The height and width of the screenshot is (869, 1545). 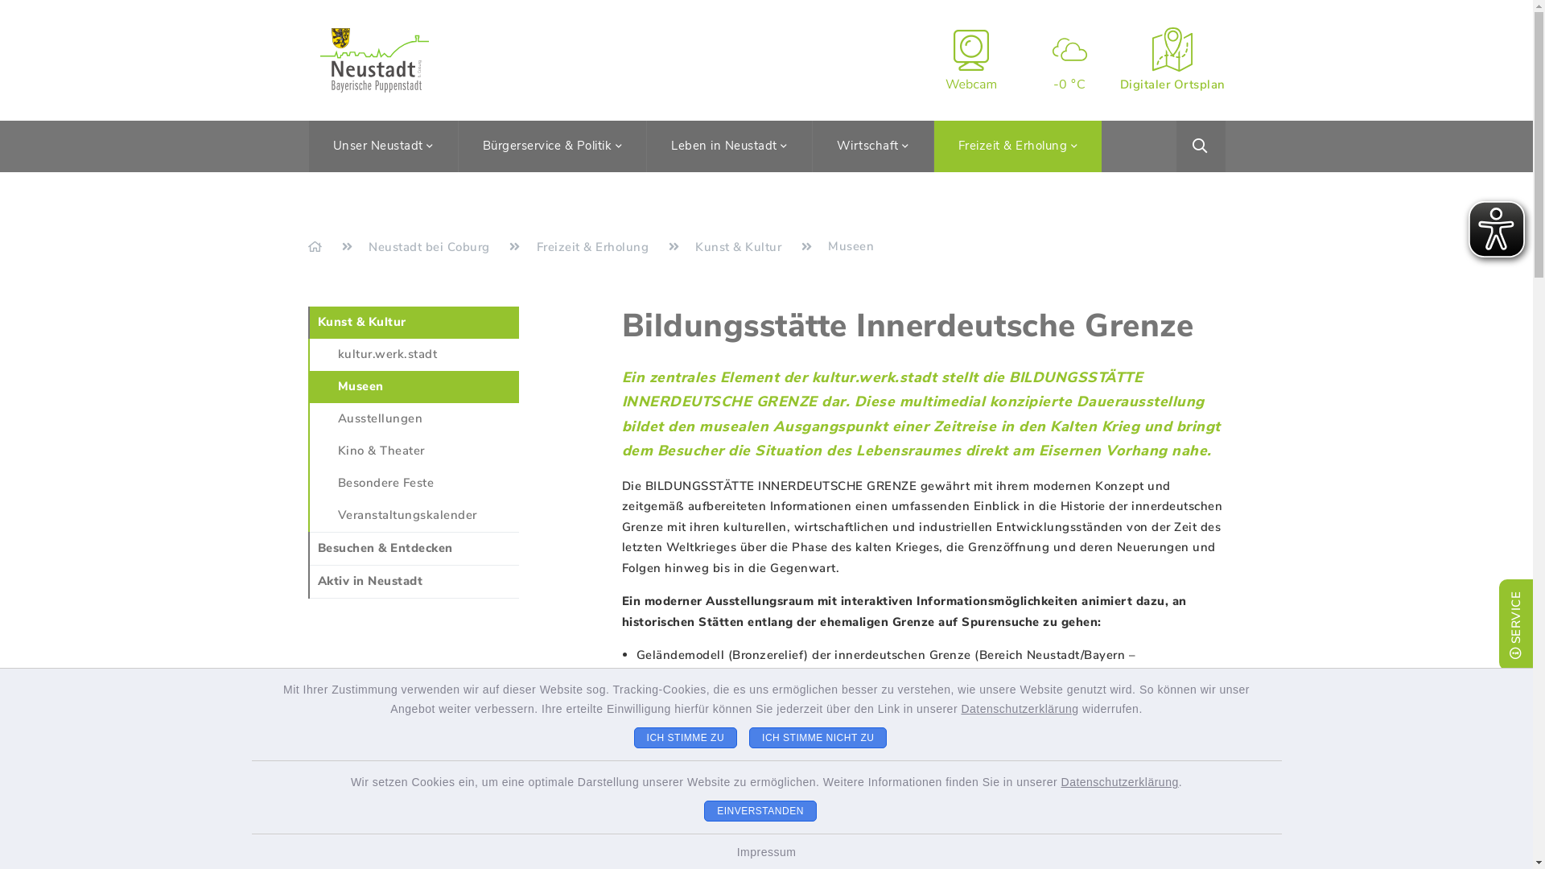 What do you see at coordinates (361, 322) in the screenshot?
I see `Kunst & Kultur` at bounding box center [361, 322].